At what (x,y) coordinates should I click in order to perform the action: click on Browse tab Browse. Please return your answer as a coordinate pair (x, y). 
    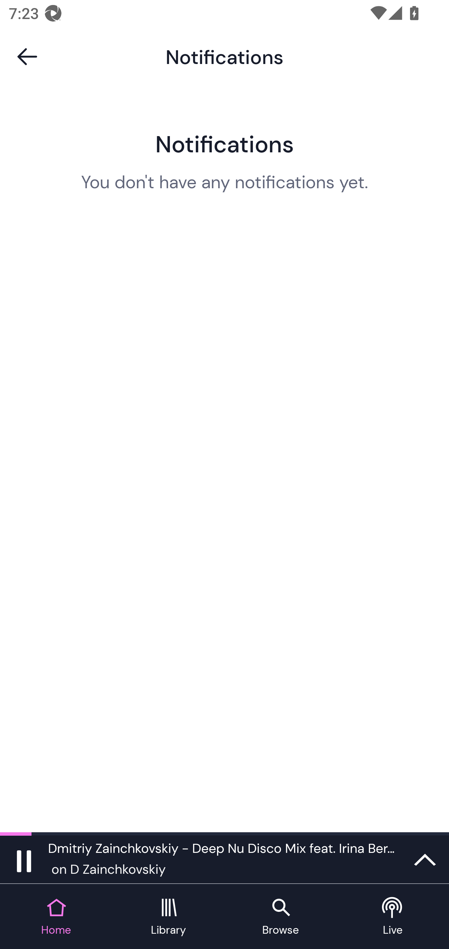
    Looking at the image, I should click on (281, 917).